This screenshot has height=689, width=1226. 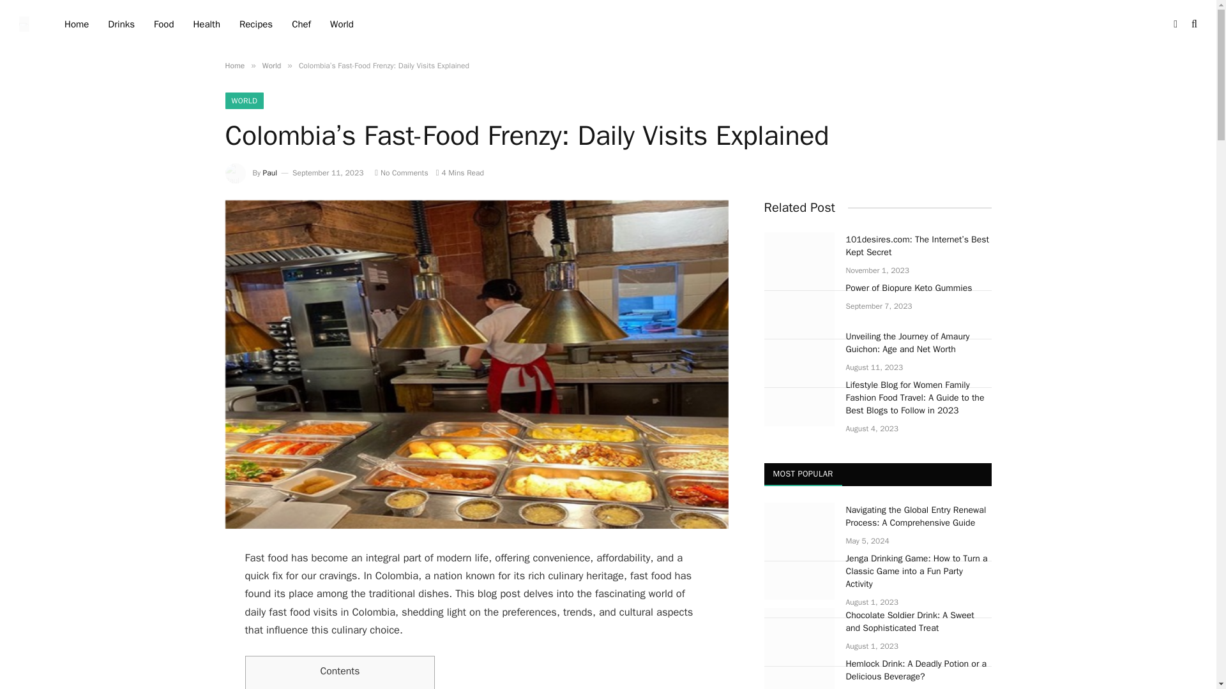 What do you see at coordinates (206, 24) in the screenshot?
I see `Health` at bounding box center [206, 24].